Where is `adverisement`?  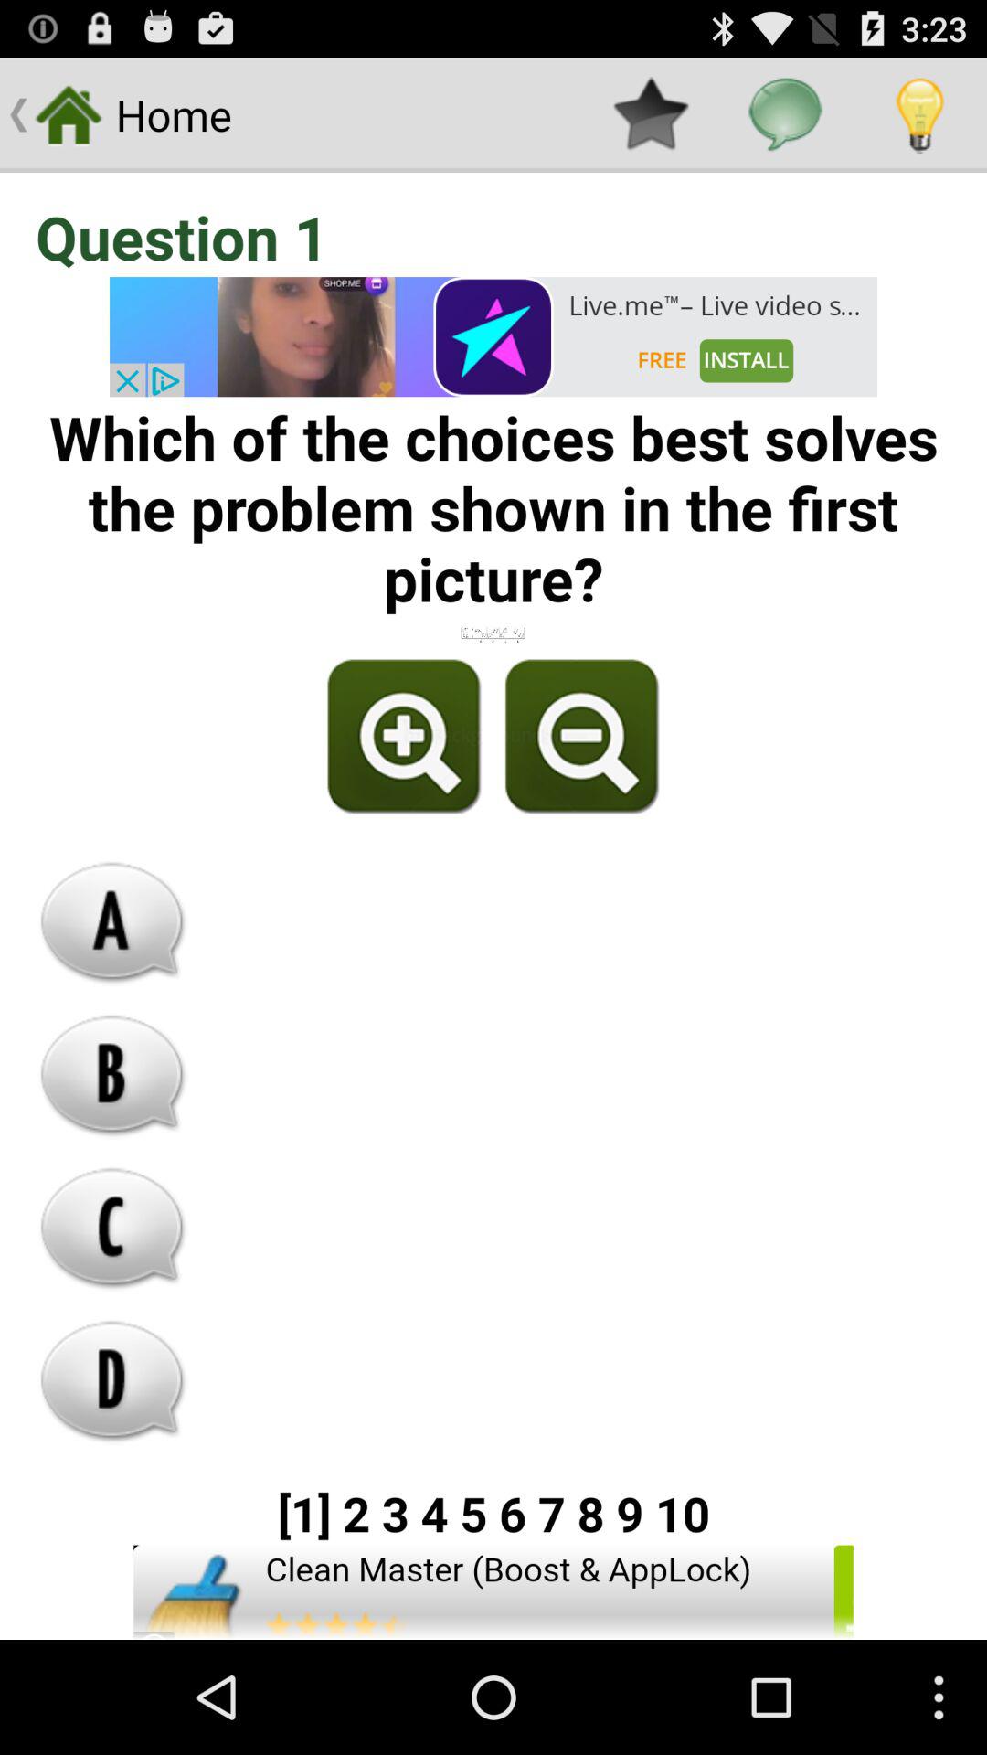 adverisement is located at coordinates (493, 336).